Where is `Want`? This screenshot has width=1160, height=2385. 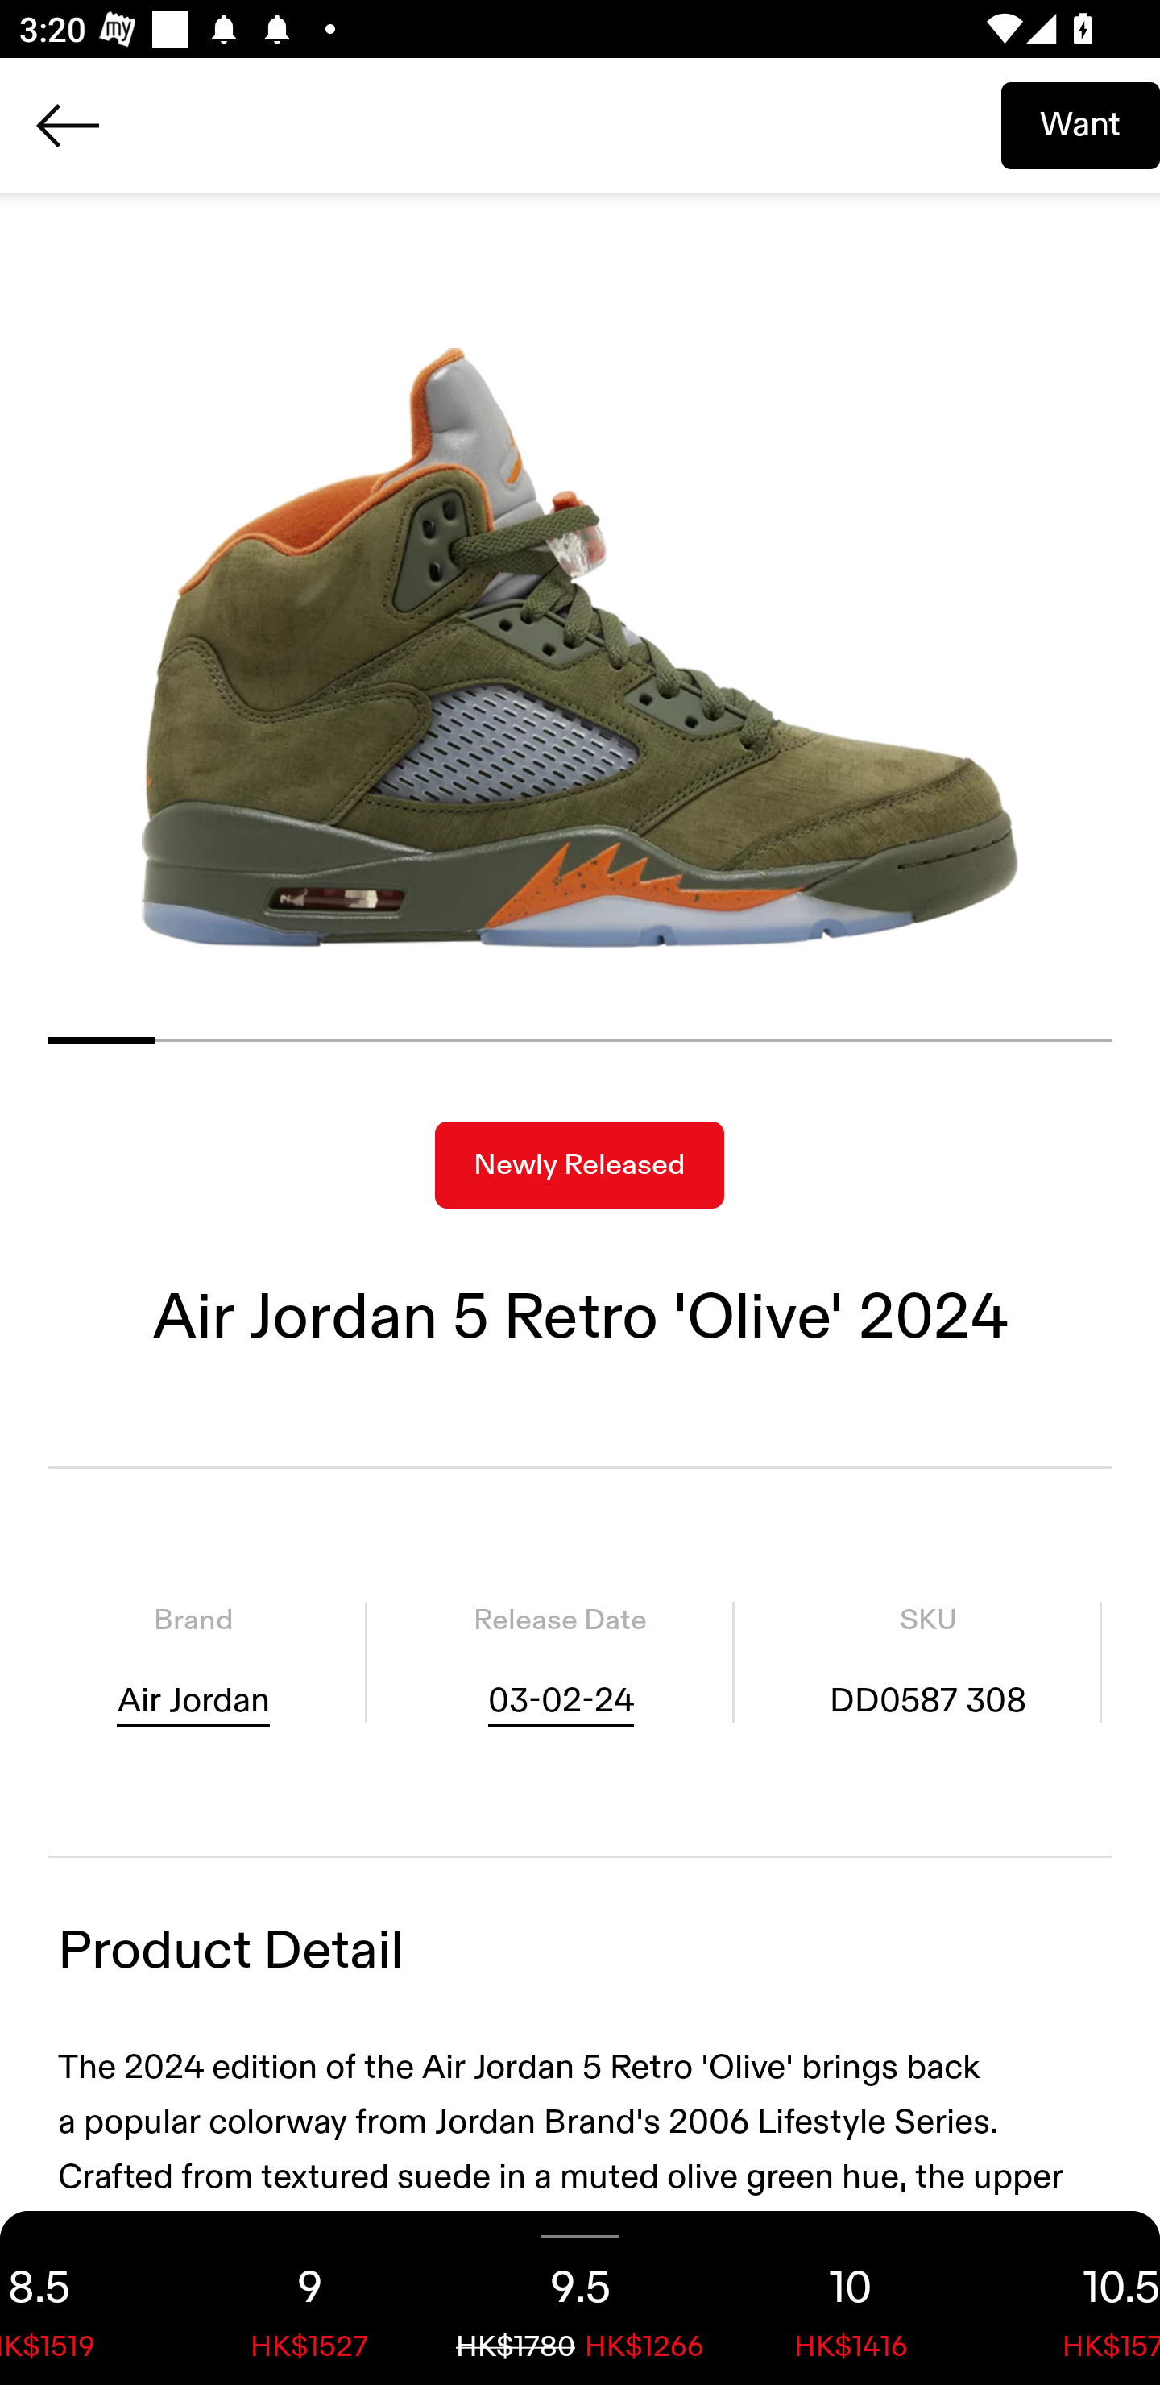 Want is located at coordinates (1080, 125).